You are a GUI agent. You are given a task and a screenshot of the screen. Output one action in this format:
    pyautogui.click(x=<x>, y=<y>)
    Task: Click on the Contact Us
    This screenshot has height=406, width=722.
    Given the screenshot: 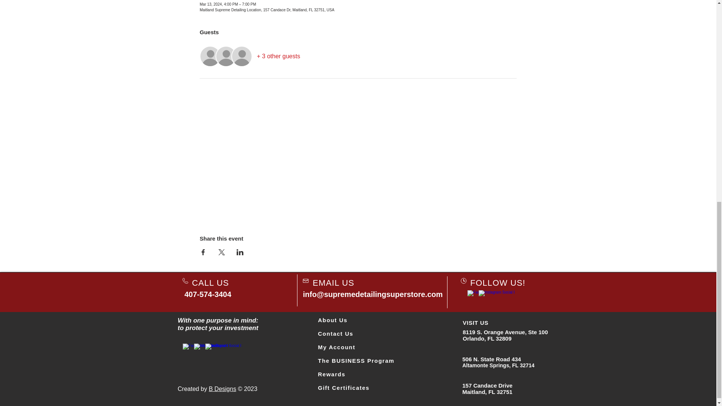 What is the action you would take?
    pyautogui.click(x=336, y=334)
    